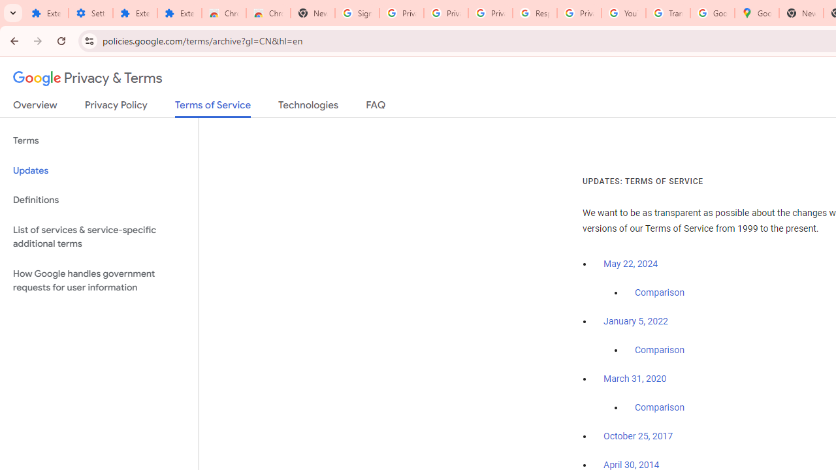  I want to click on Definitions, so click(99, 200).